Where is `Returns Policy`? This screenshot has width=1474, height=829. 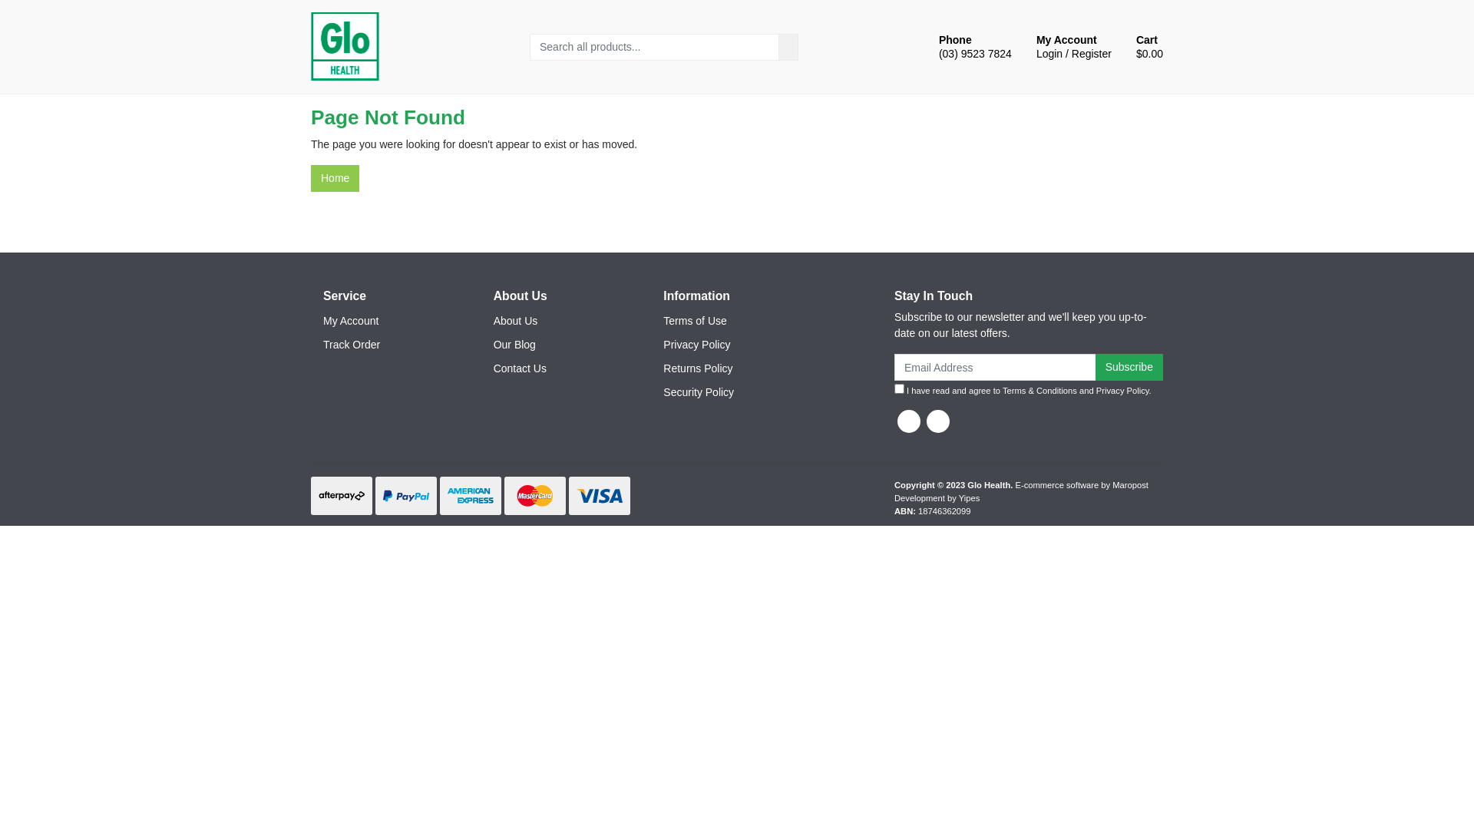
Returns Policy is located at coordinates (725, 368).